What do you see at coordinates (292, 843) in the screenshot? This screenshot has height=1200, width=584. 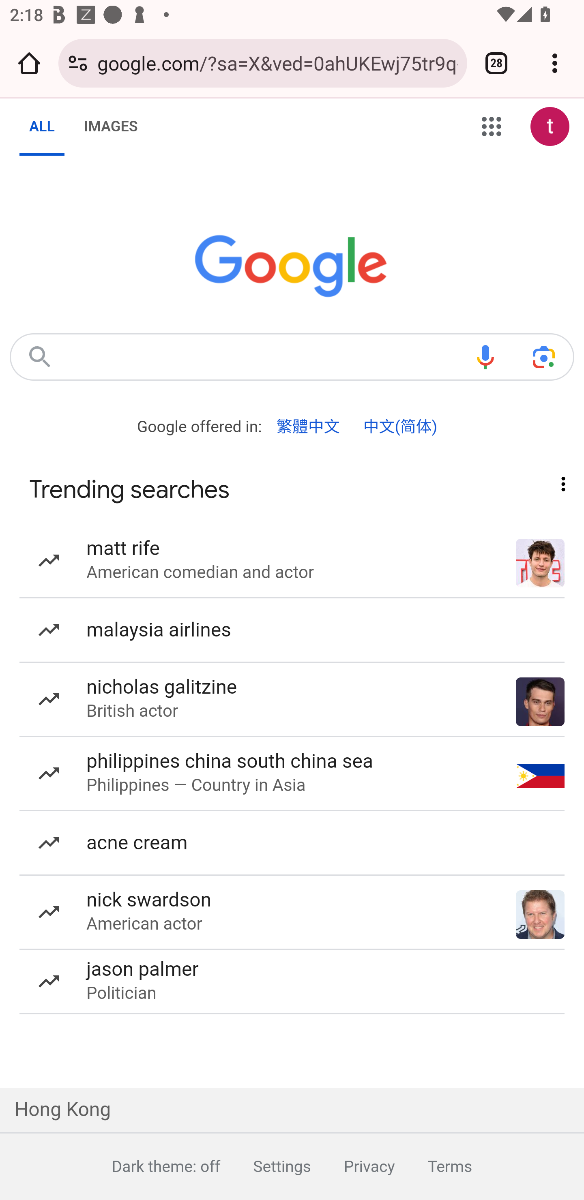 I see `acne cream acne cream acne cream` at bounding box center [292, 843].